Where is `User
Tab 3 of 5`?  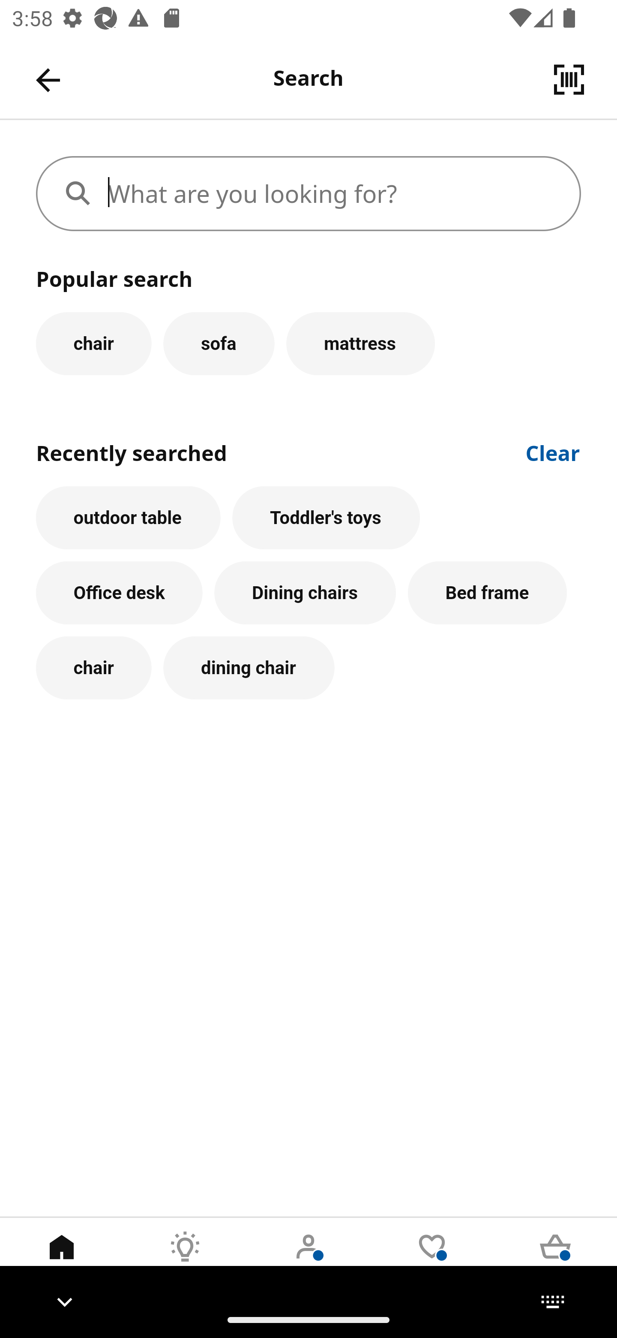 User
Tab 3 of 5 is located at coordinates (308, 1260).